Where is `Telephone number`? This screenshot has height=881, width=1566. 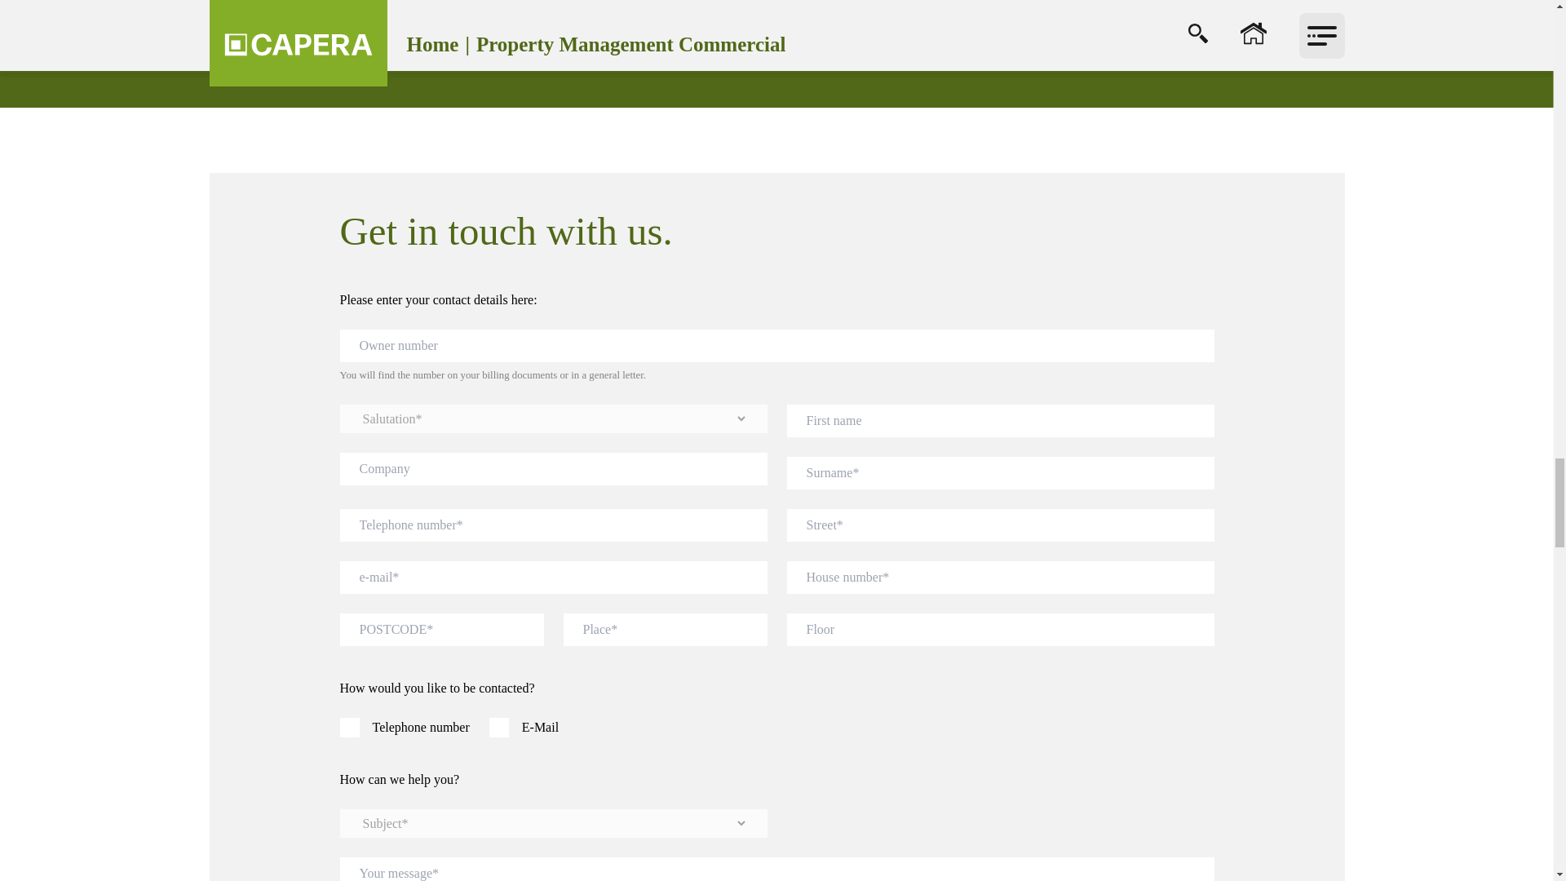
Telephone number is located at coordinates (349, 728).